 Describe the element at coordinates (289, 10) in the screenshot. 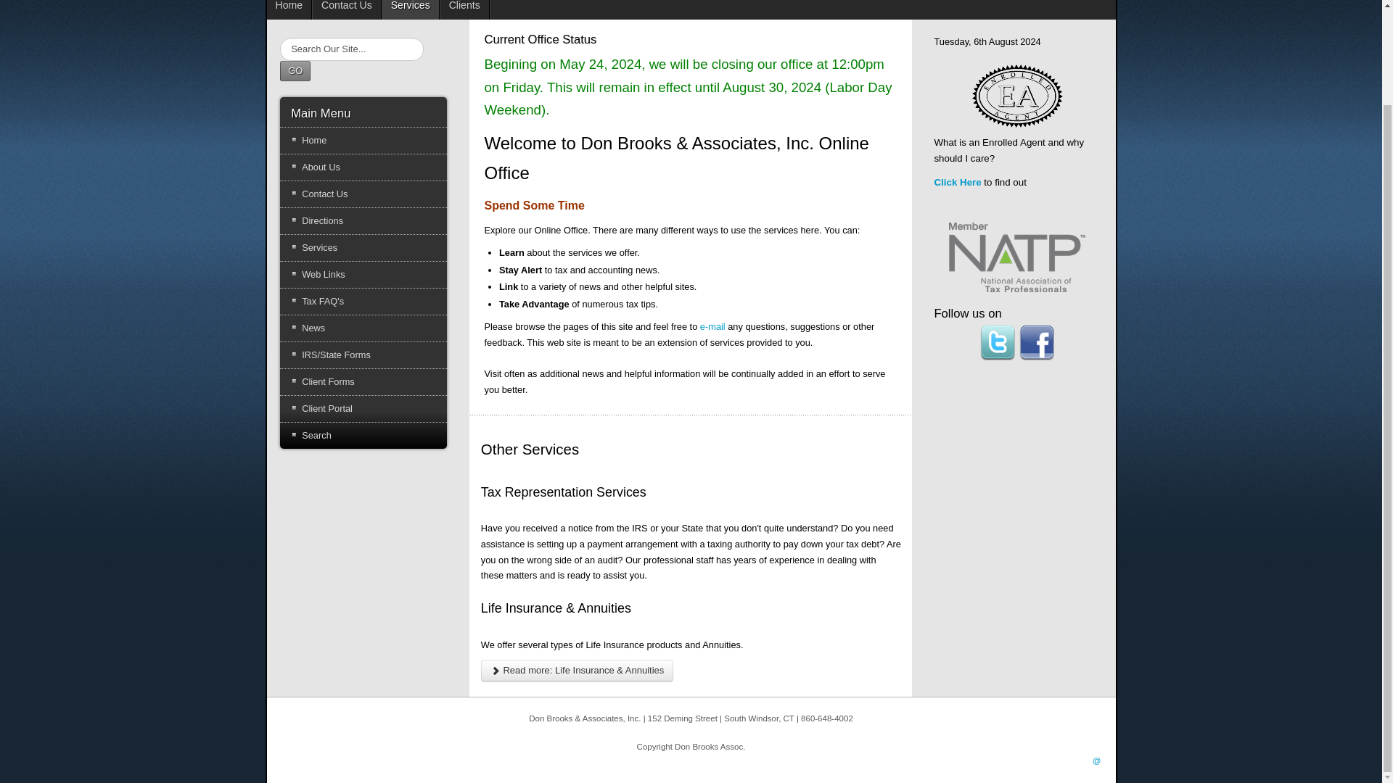

I see `Home` at that location.